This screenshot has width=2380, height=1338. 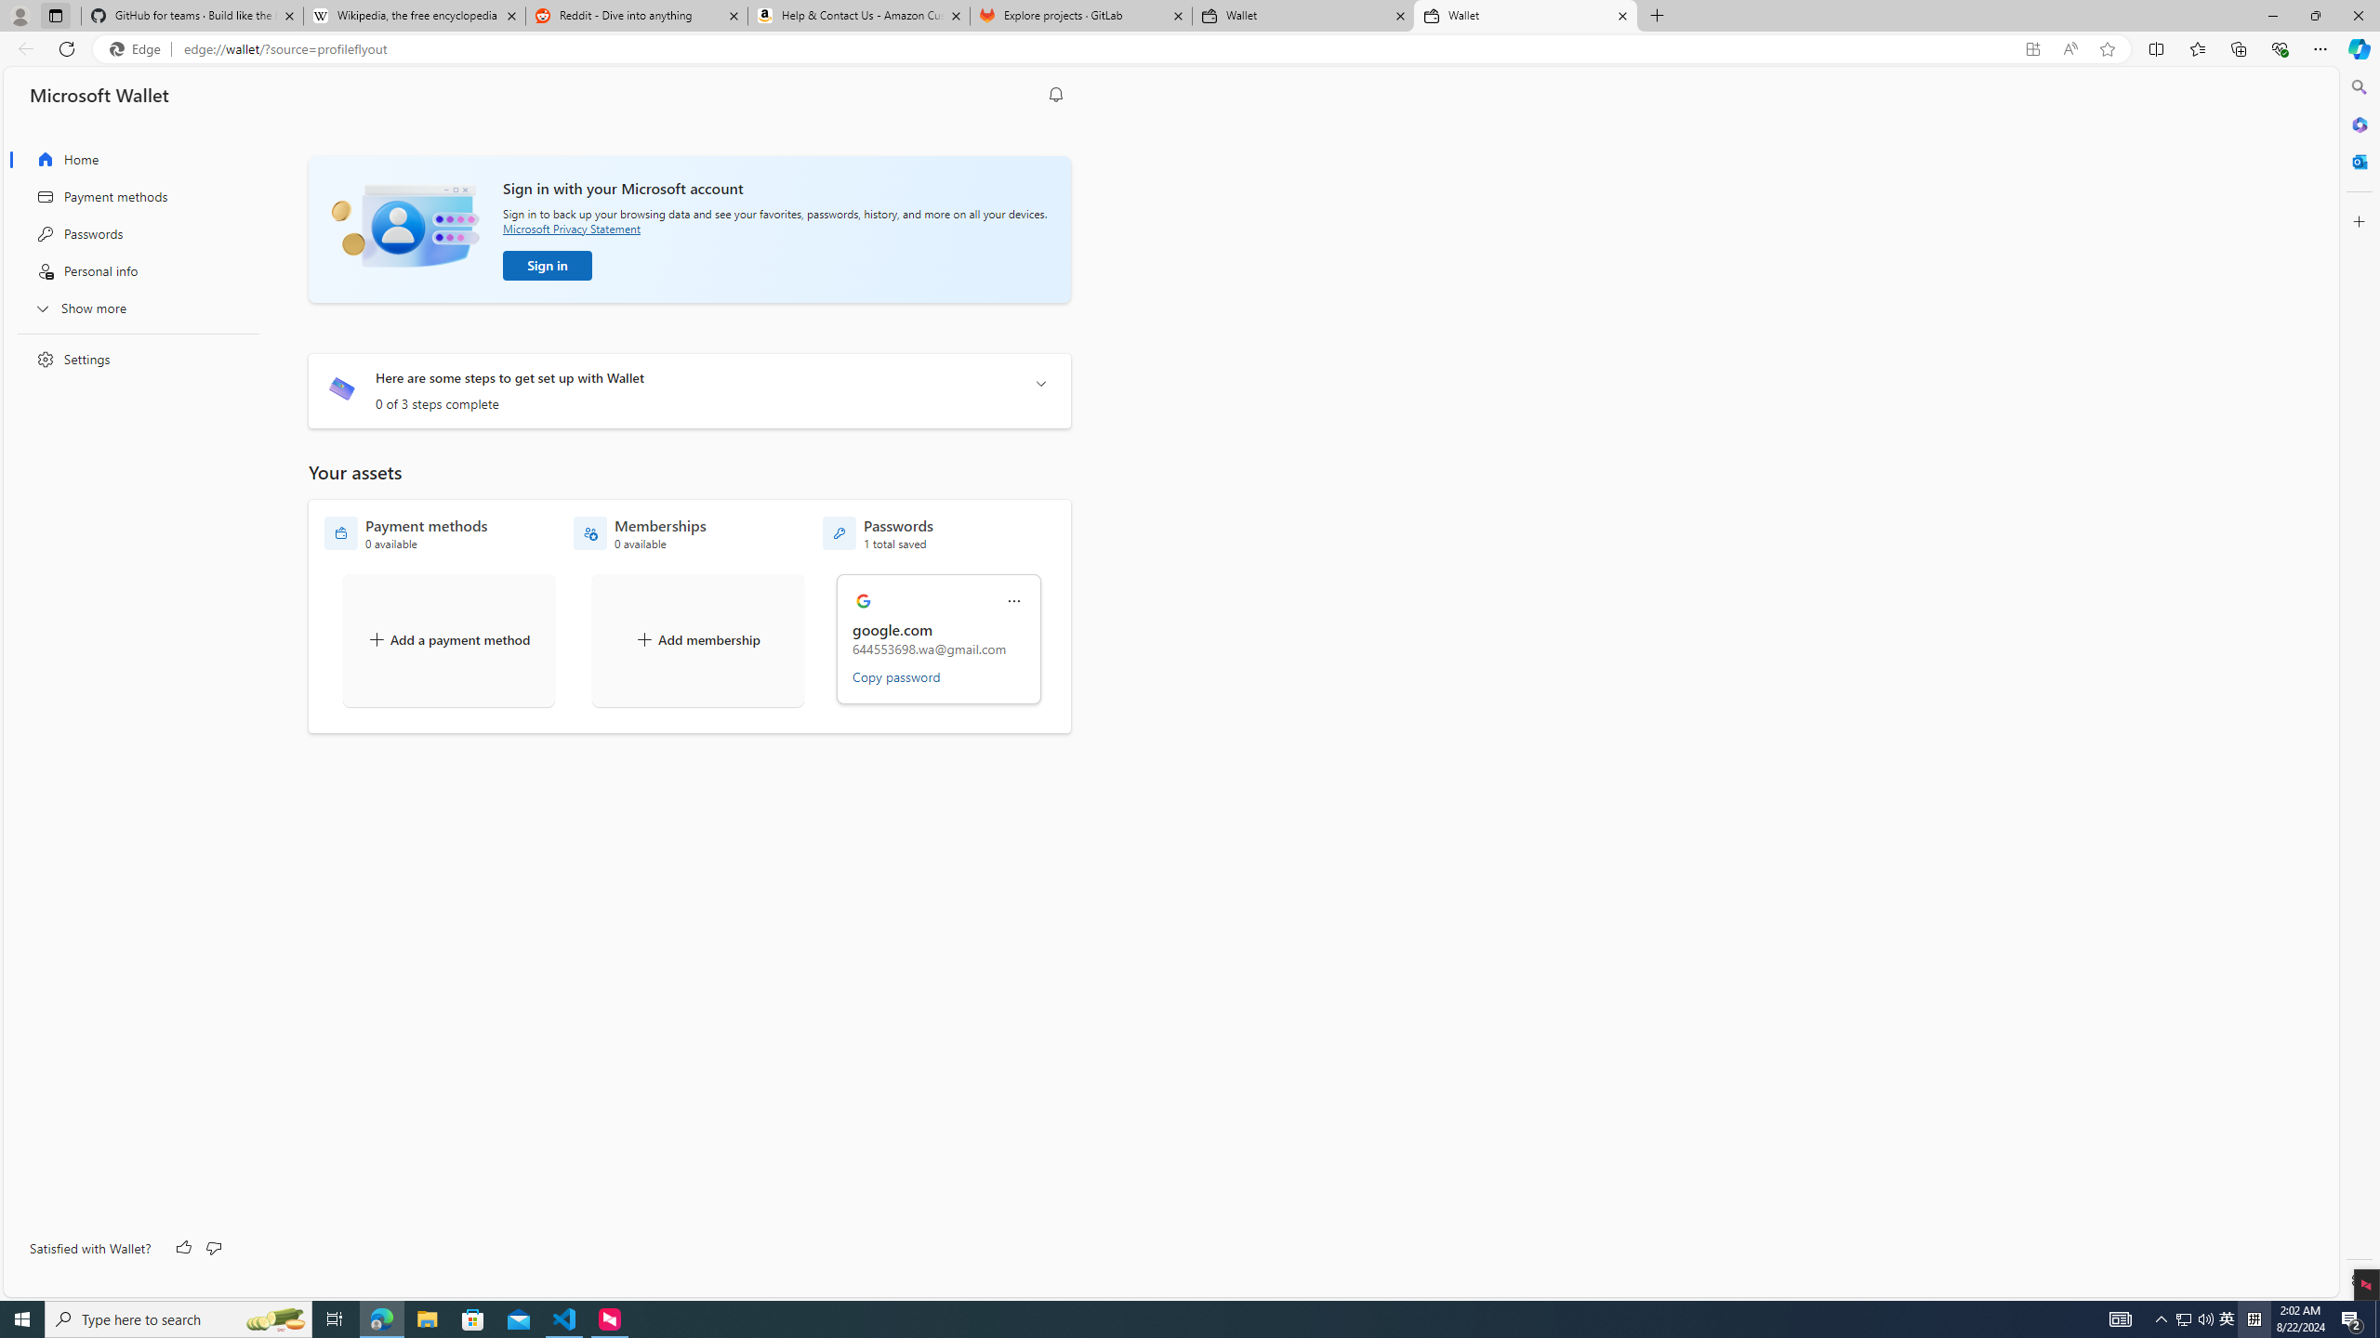 What do you see at coordinates (184, 1248) in the screenshot?
I see `Like` at bounding box center [184, 1248].